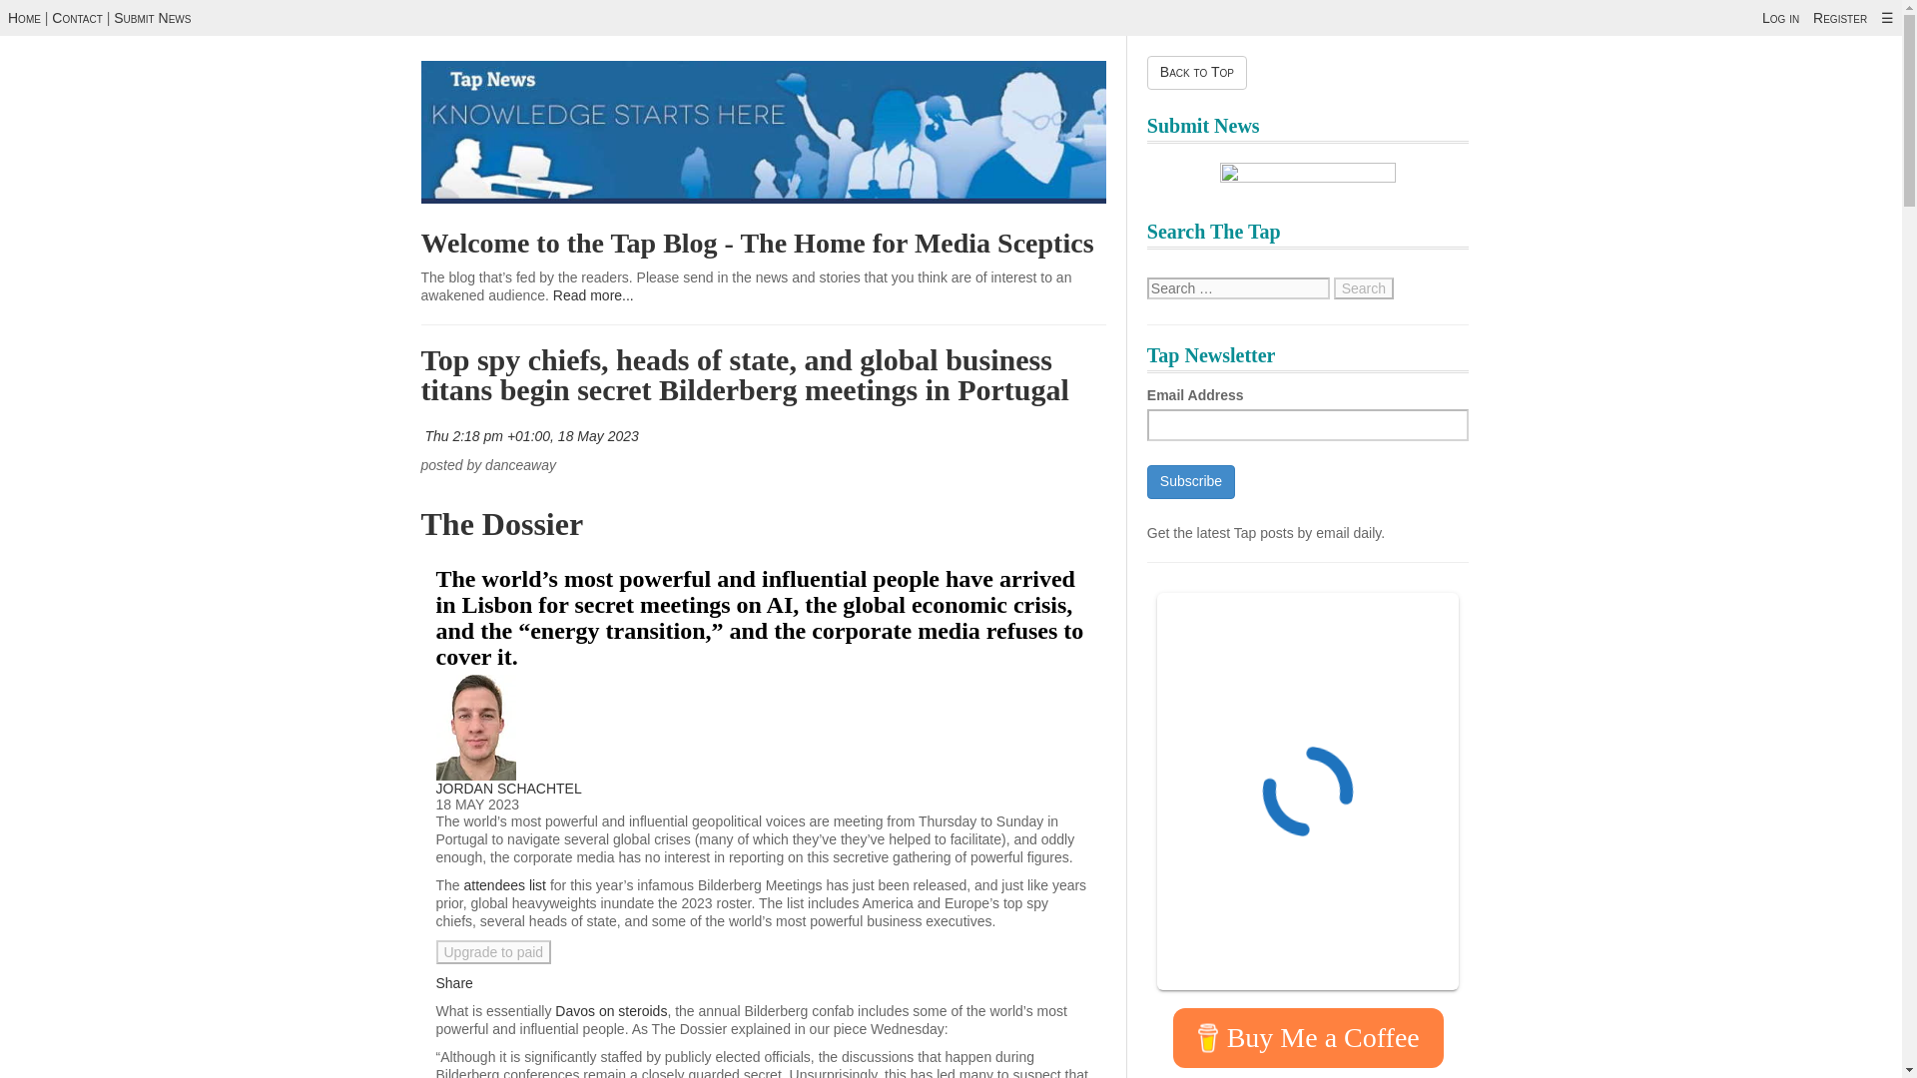 The height and width of the screenshot is (1078, 1917). I want to click on Back to Top, so click(1196, 72).